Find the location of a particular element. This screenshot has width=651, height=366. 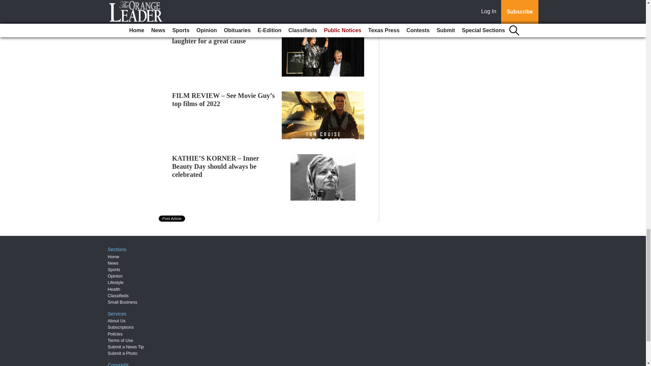

Sports is located at coordinates (114, 270).